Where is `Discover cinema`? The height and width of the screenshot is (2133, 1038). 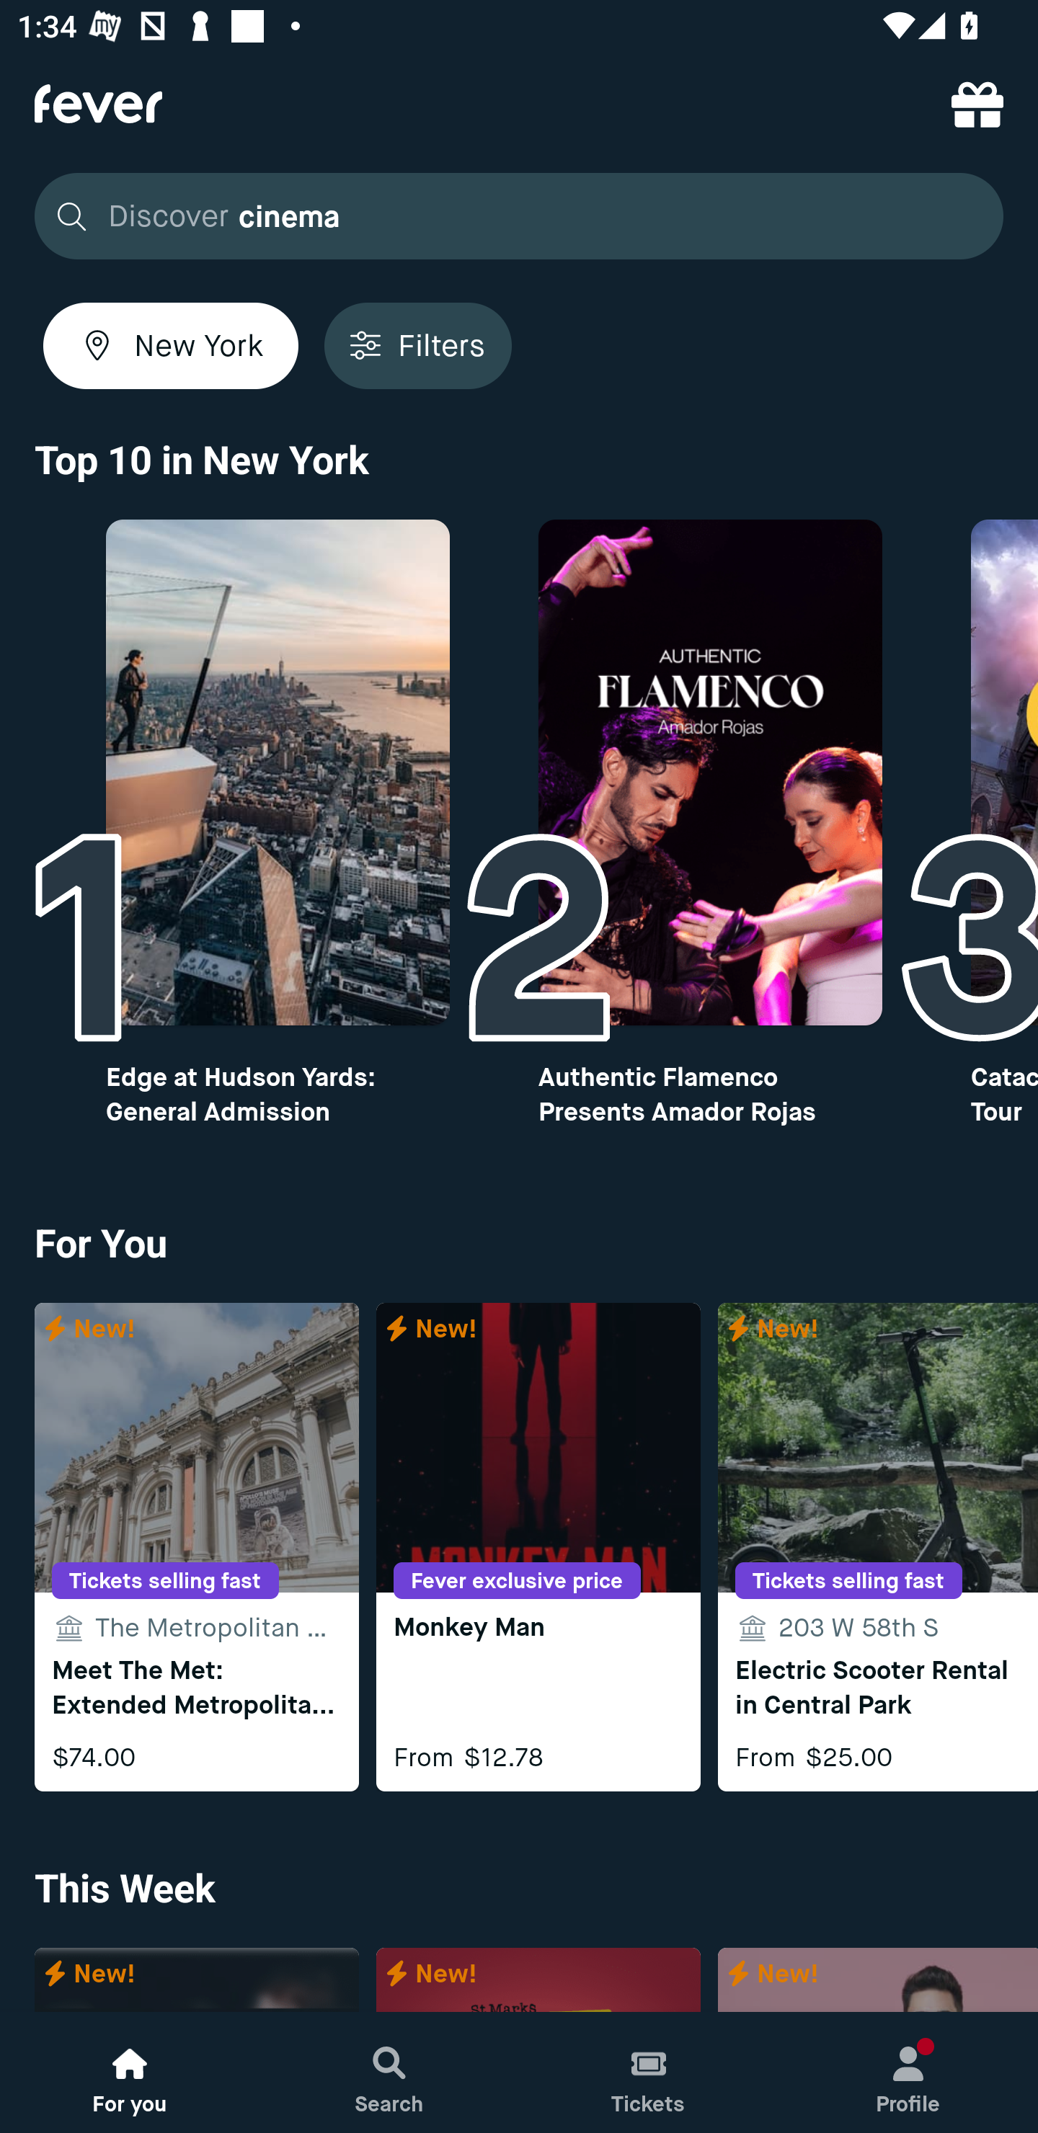
Discover cinema is located at coordinates (519, 216).